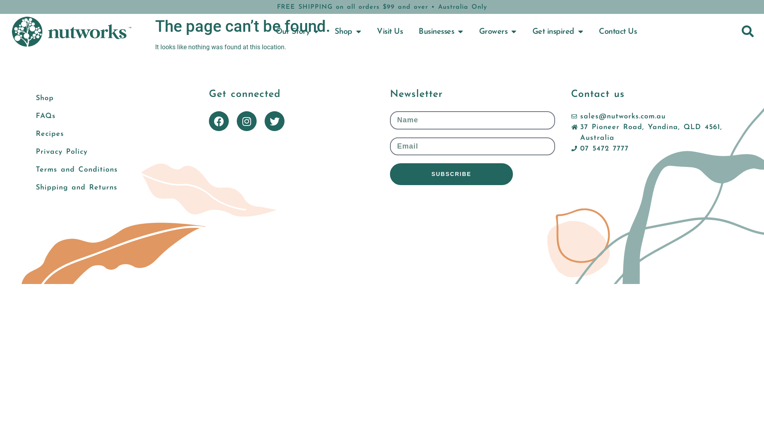  I want to click on Recipes, so click(111, 134).